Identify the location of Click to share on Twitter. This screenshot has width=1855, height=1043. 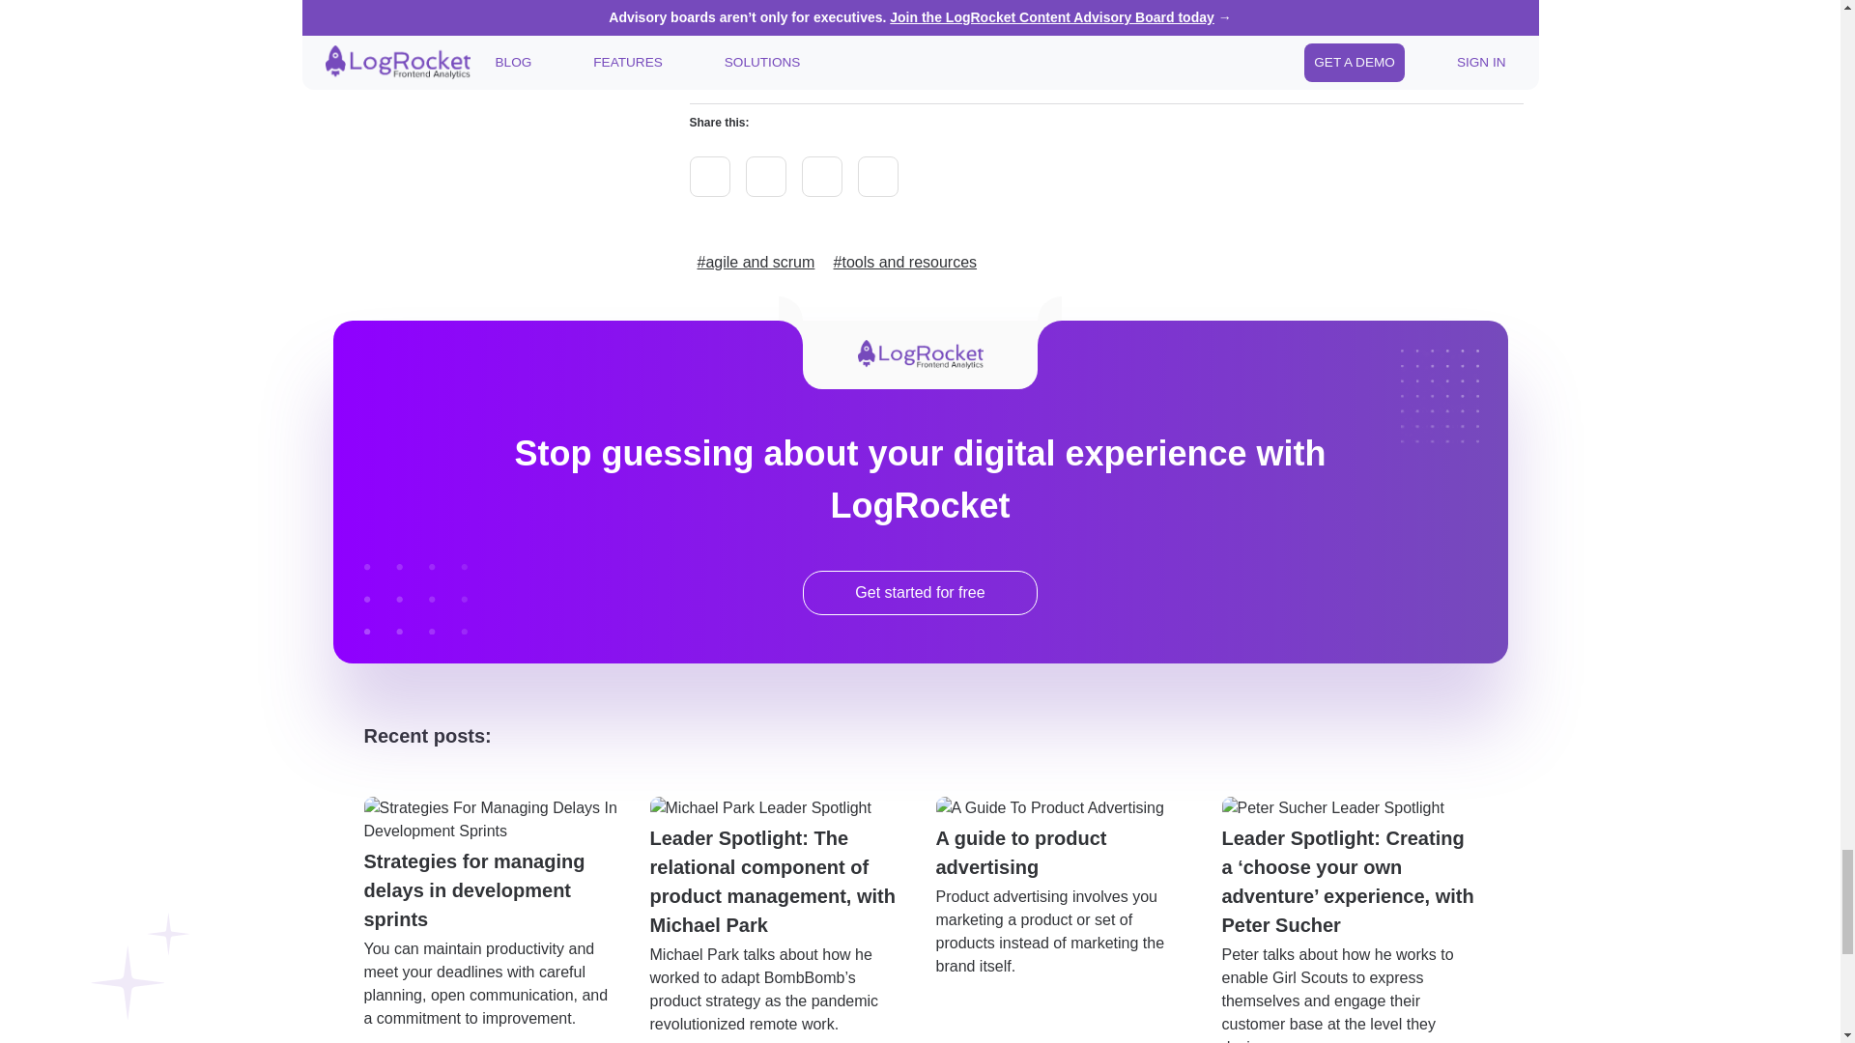
(710, 177).